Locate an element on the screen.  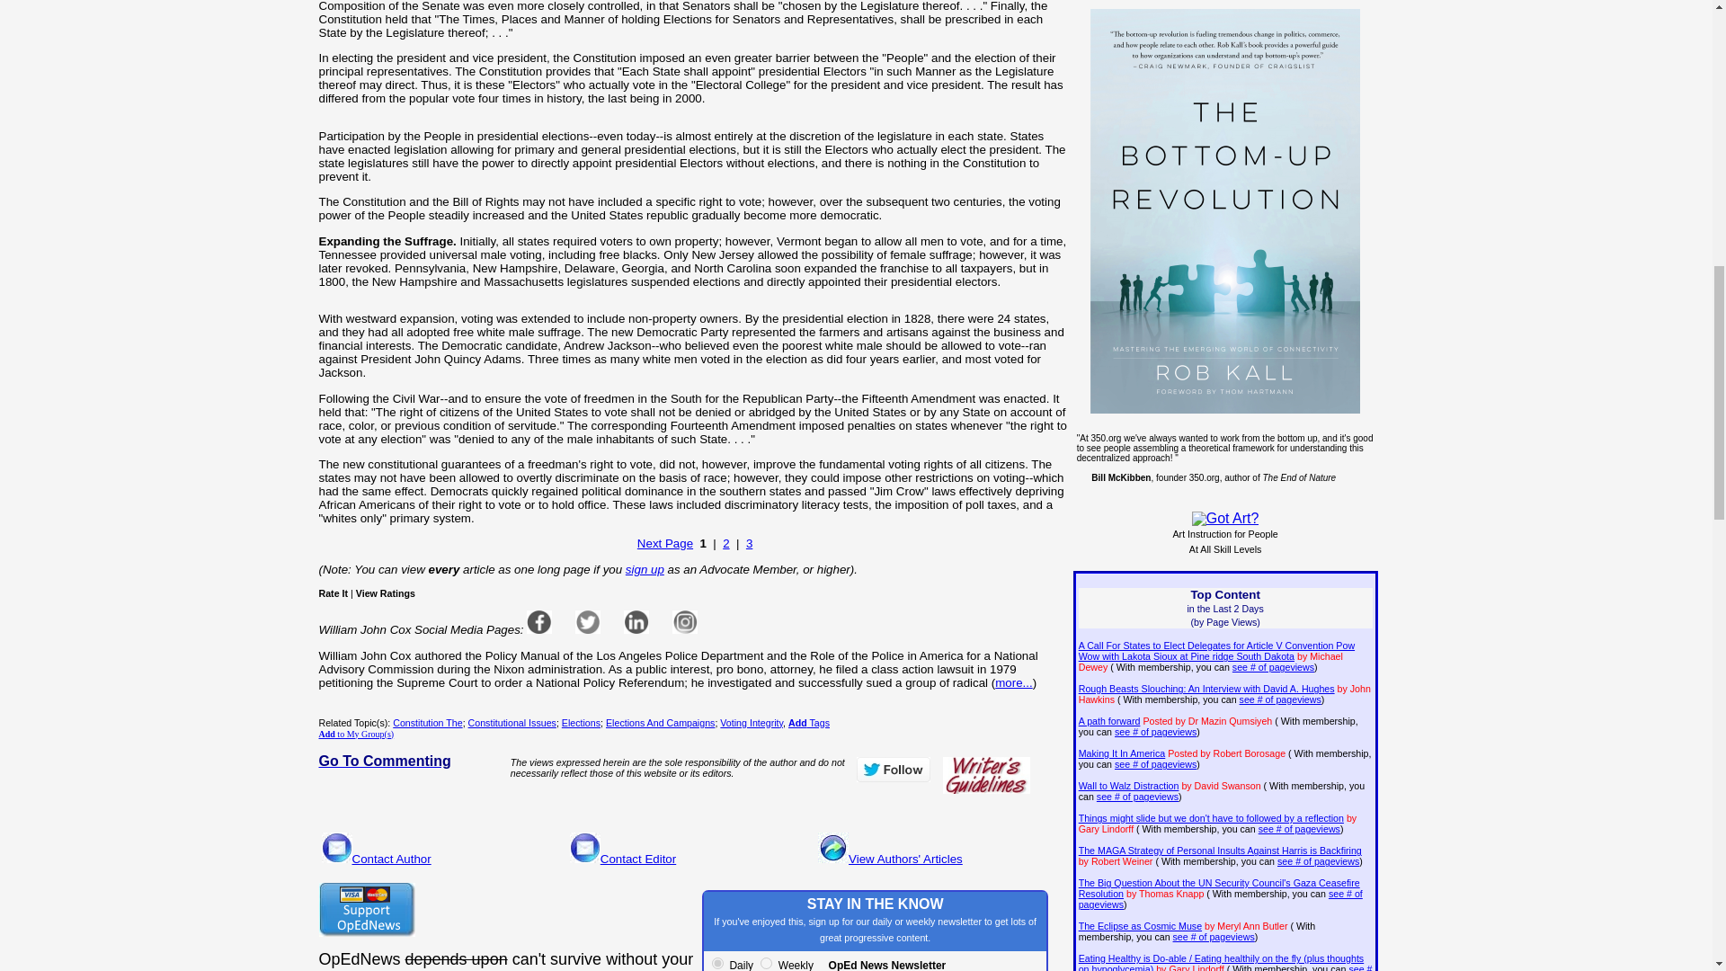
Elections And Campaigns is located at coordinates (660, 723).